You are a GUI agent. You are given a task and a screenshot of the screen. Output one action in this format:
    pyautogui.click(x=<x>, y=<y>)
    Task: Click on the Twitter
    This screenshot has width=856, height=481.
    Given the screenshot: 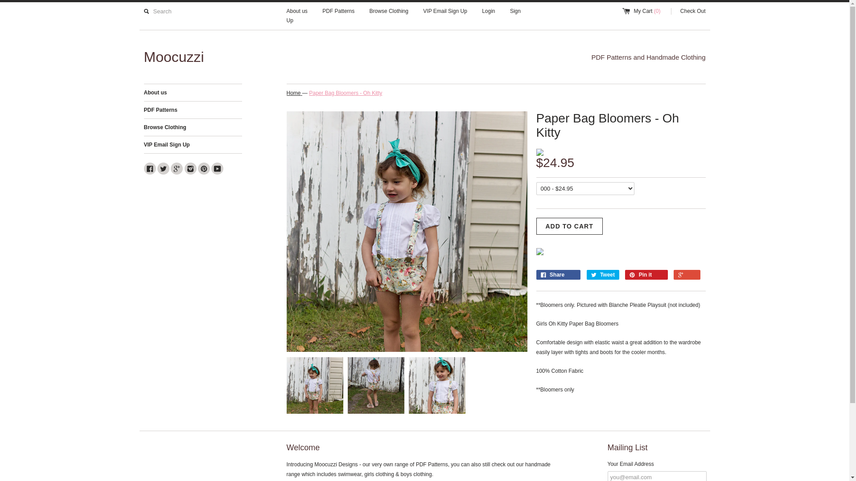 What is the action you would take?
    pyautogui.click(x=163, y=169)
    